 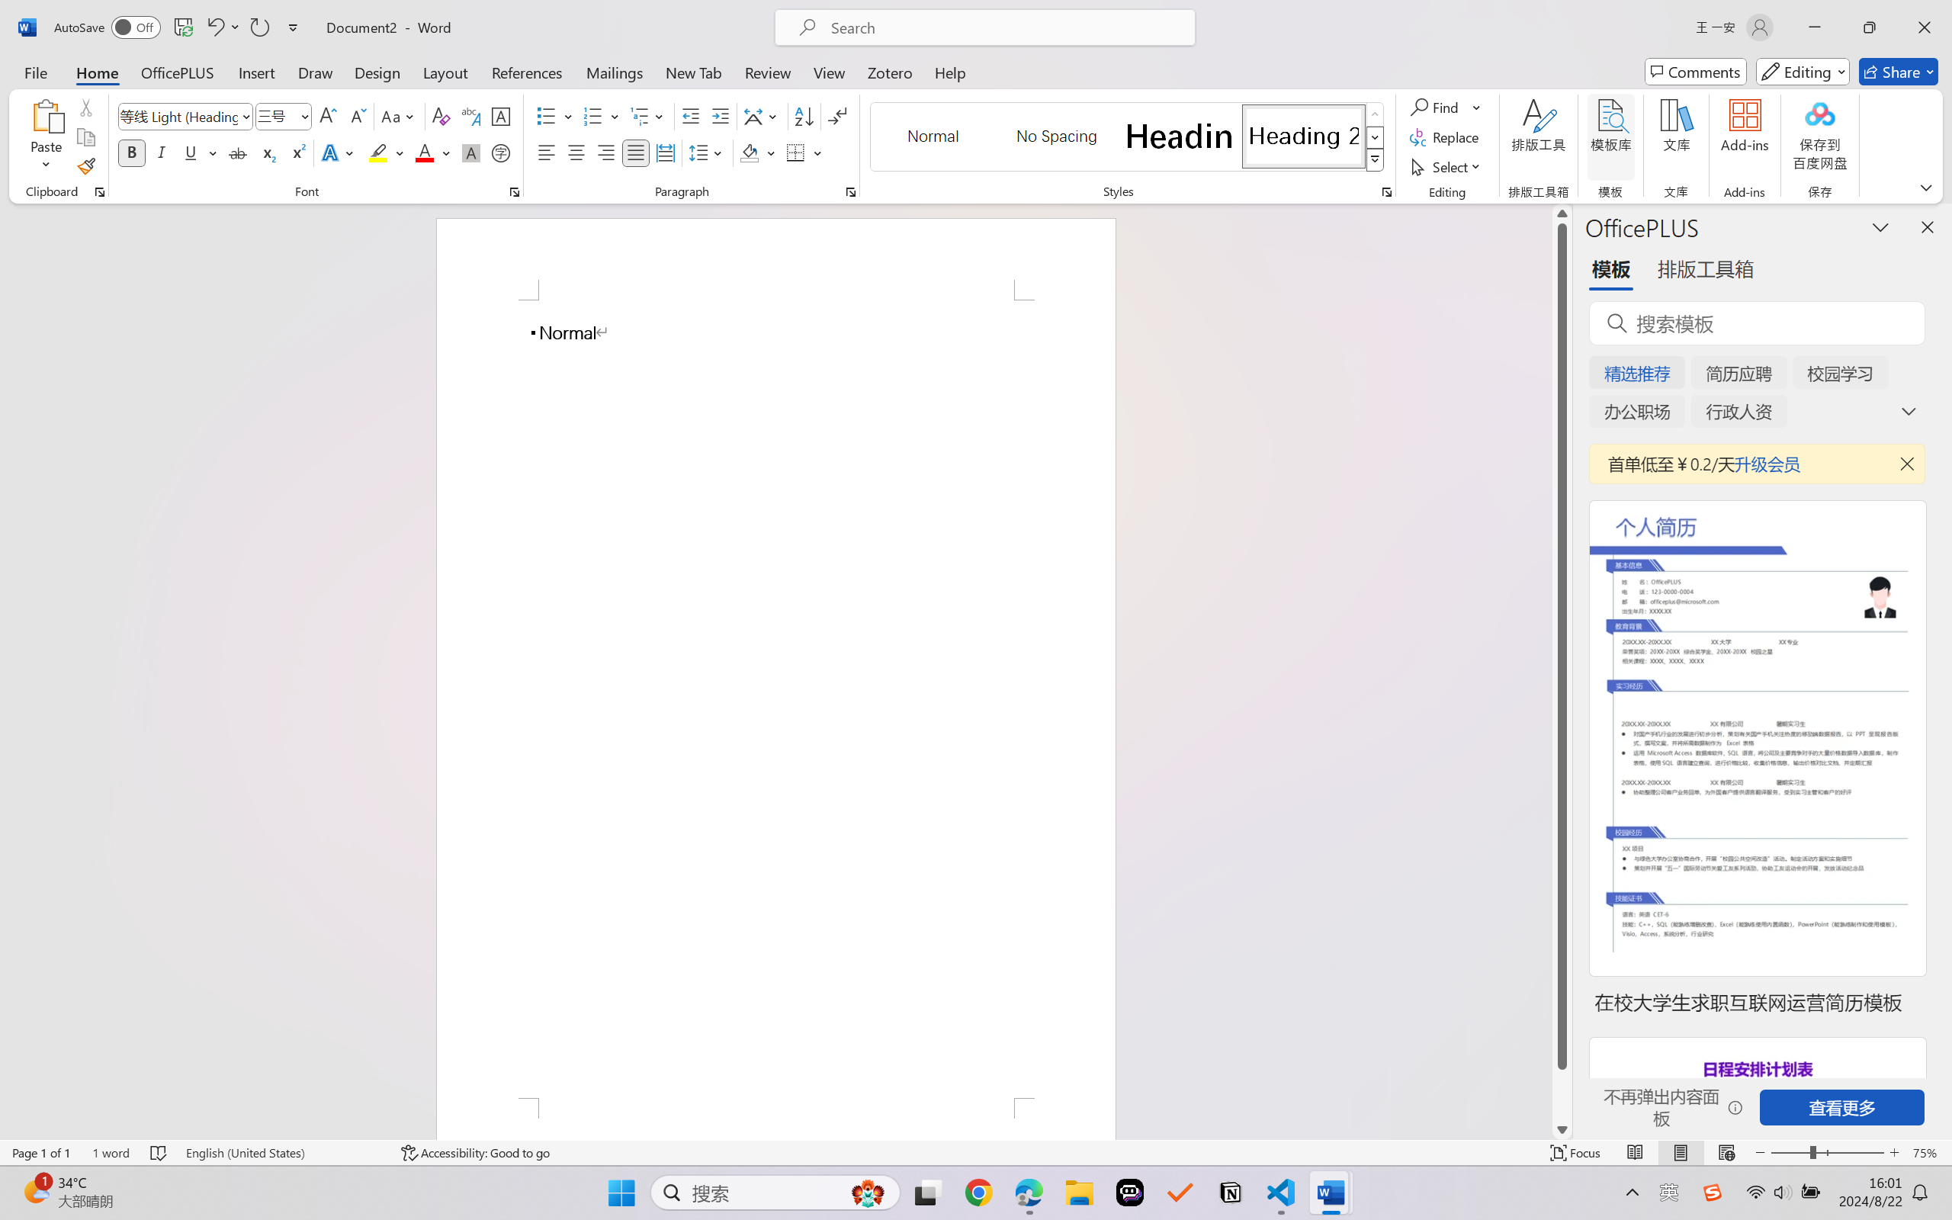 What do you see at coordinates (35, 72) in the screenshot?
I see `File Tab` at bounding box center [35, 72].